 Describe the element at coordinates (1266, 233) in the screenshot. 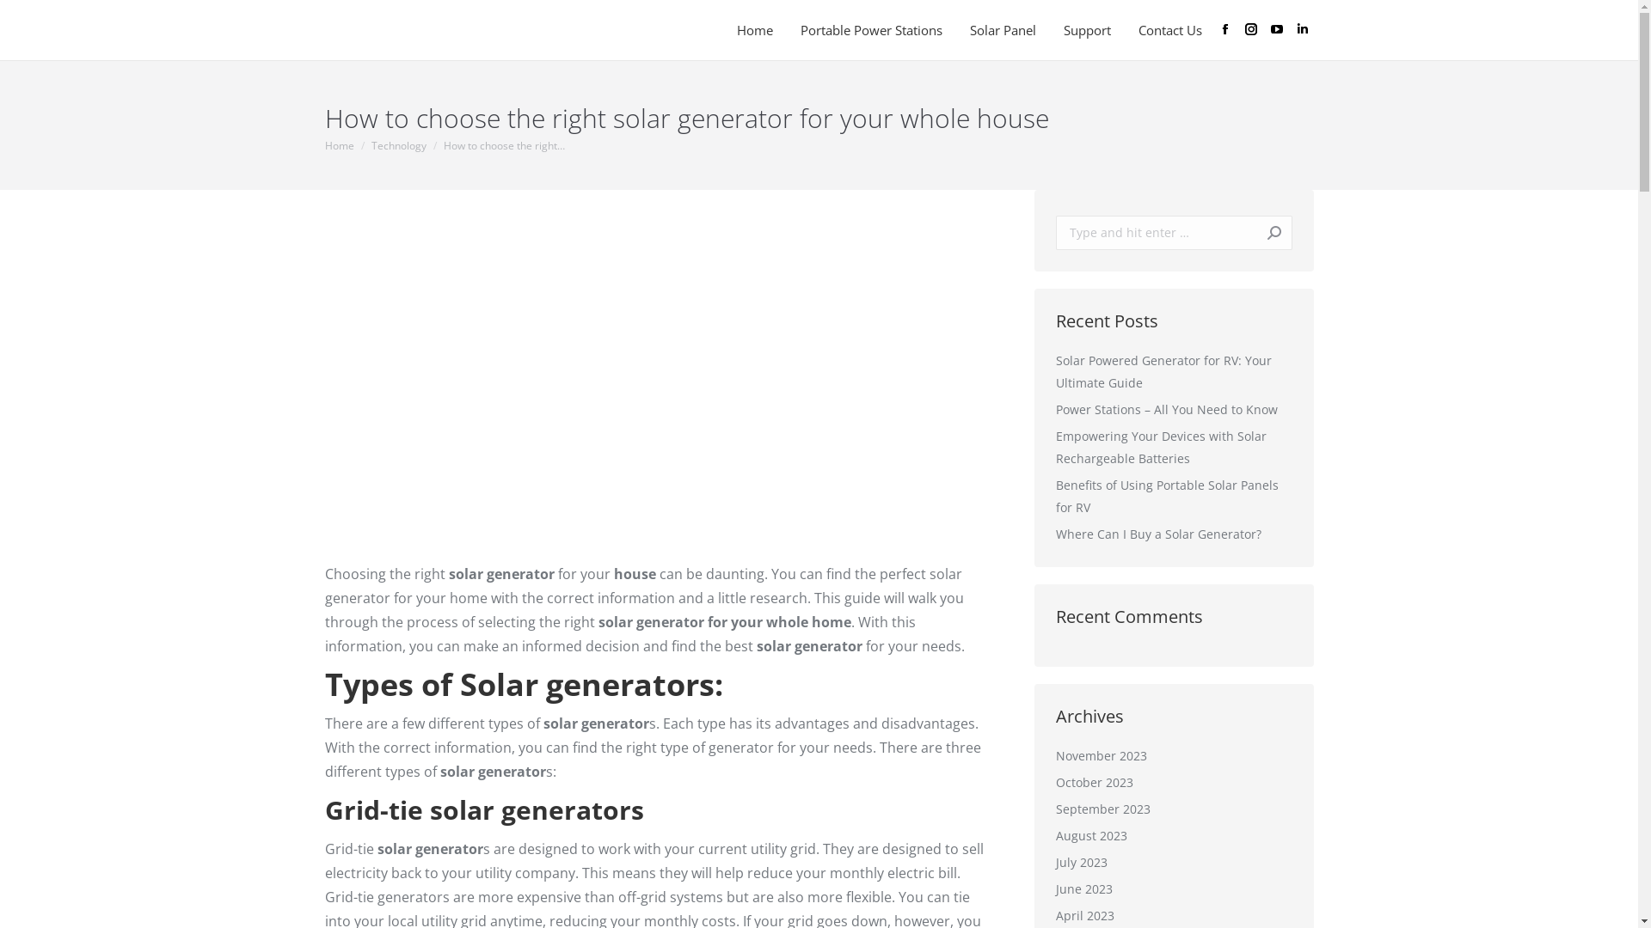

I see `Go!` at that location.